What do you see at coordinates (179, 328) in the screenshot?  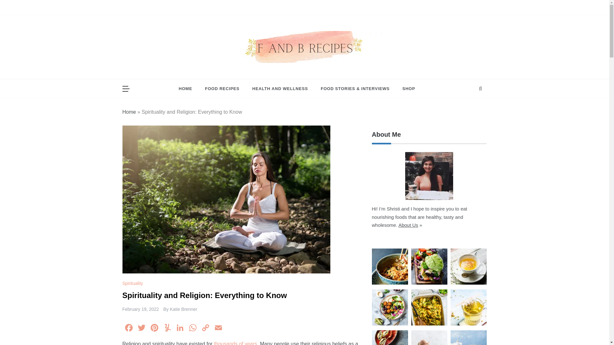 I see `LinkedIn` at bounding box center [179, 328].